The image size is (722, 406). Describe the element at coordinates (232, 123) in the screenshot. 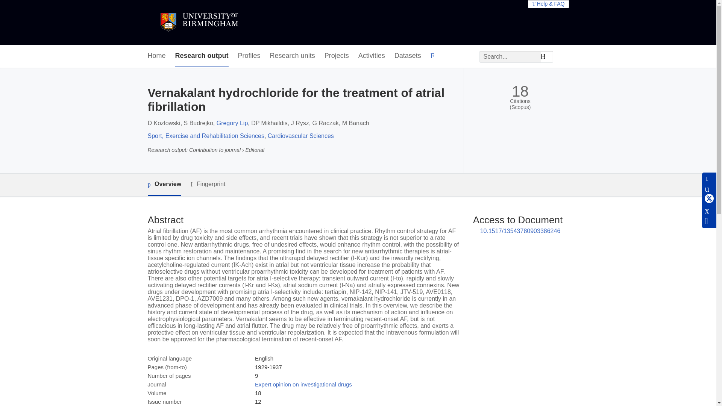

I see `Gregory Lip` at that location.